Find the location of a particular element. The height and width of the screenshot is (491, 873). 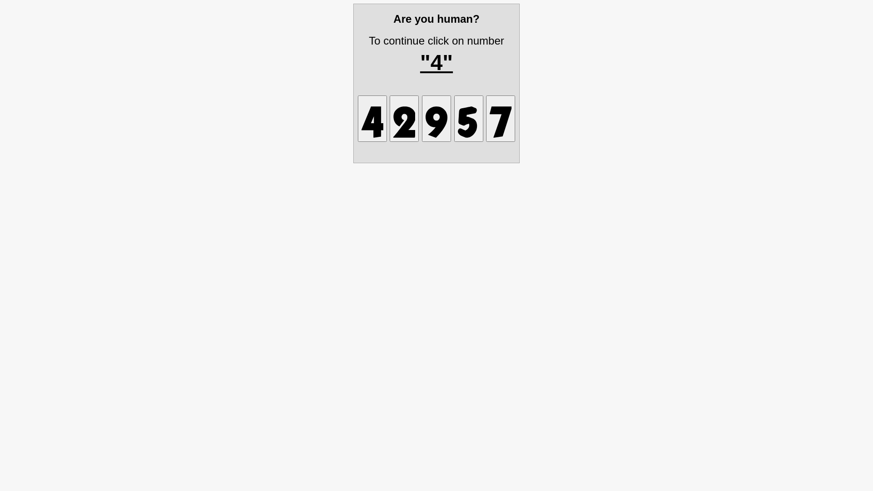

1732429658527091 is located at coordinates (436, 118).